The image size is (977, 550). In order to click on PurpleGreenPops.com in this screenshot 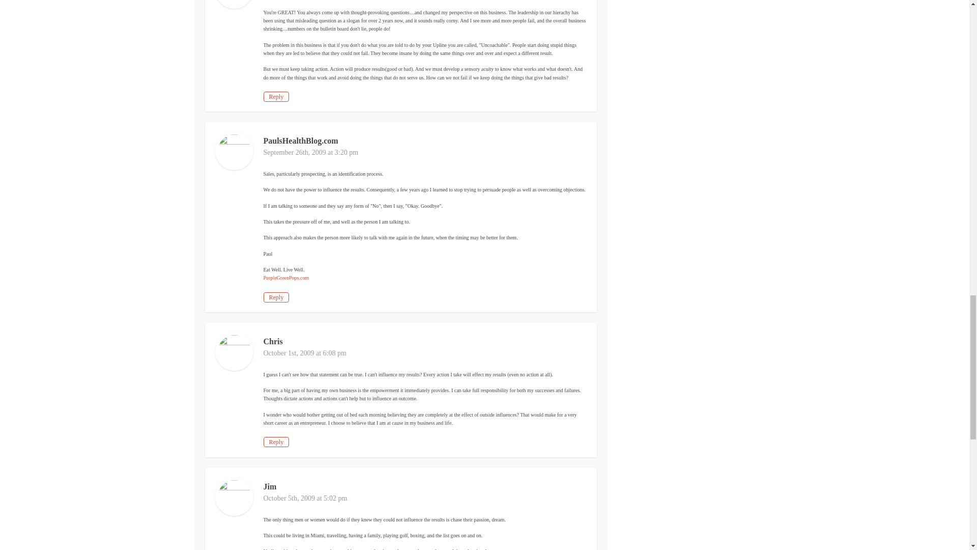, I will do `click(286, 278)`.